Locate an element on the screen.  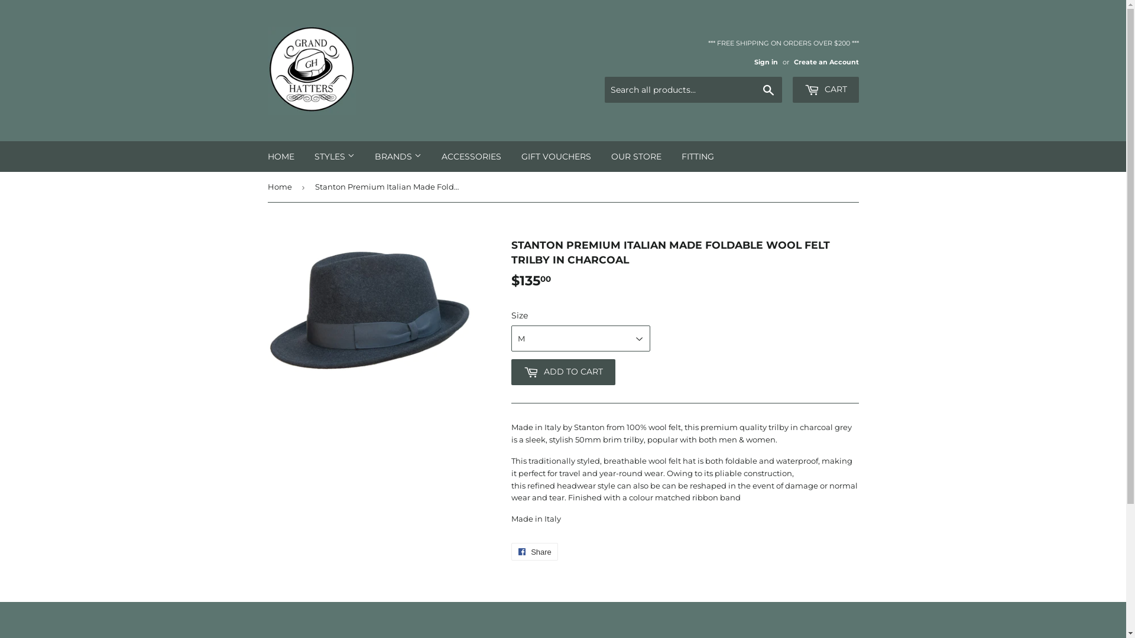
STYLES is located at coordinates (334, 157).